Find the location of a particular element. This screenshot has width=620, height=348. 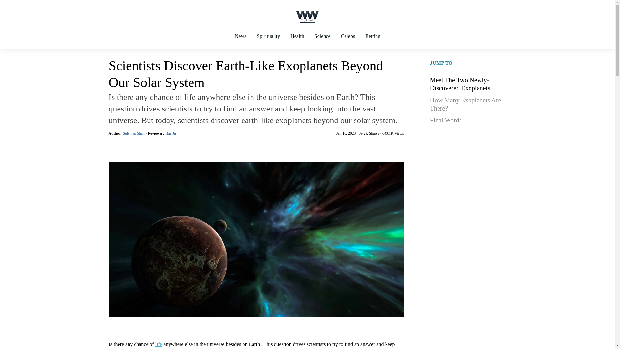

Spirituality is located at coordinates (268, 42).